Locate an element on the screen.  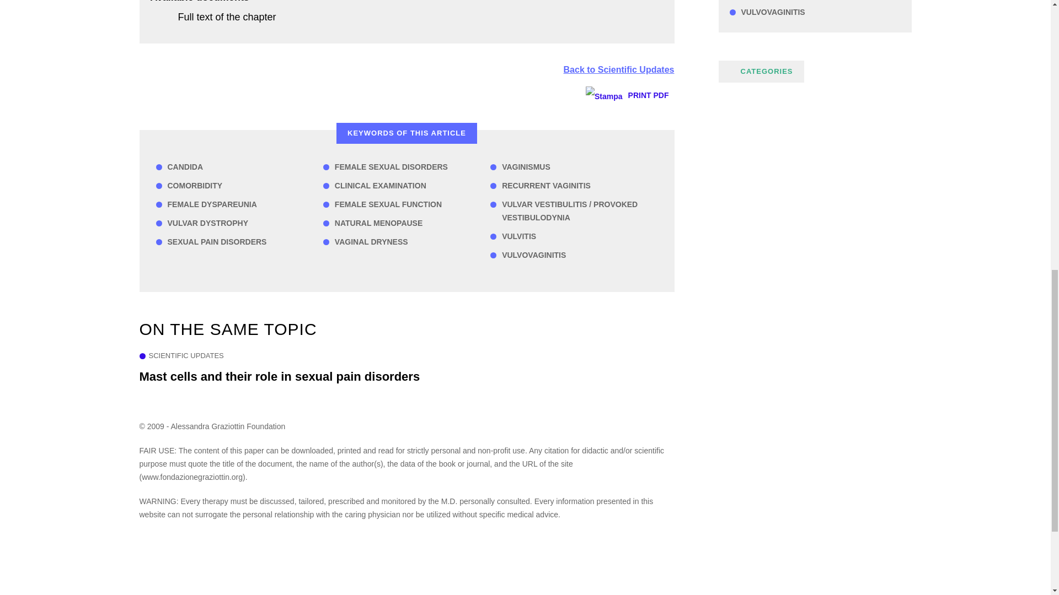
Back to Scientific Updates is located at coordinates (619, 69).